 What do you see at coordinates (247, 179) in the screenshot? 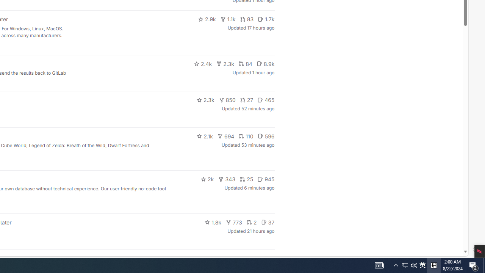
I see `25` at bounding box center [247, 179].